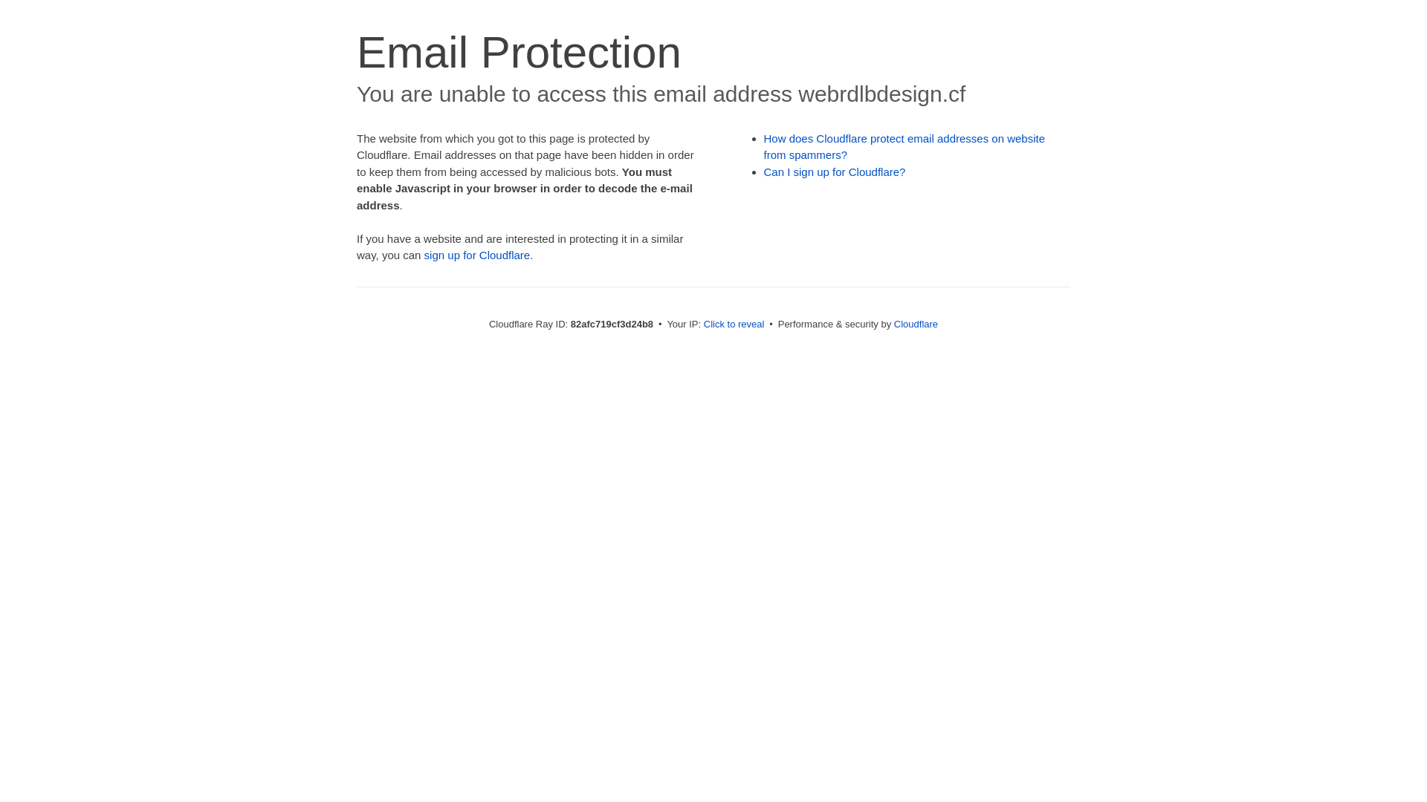 This screenshot has height=802, width=1427. What do you see at coordinates (835, 172) in the screenshot?
I see `Can I sign up for Cloudflare?` at bounding box center [835, 172].